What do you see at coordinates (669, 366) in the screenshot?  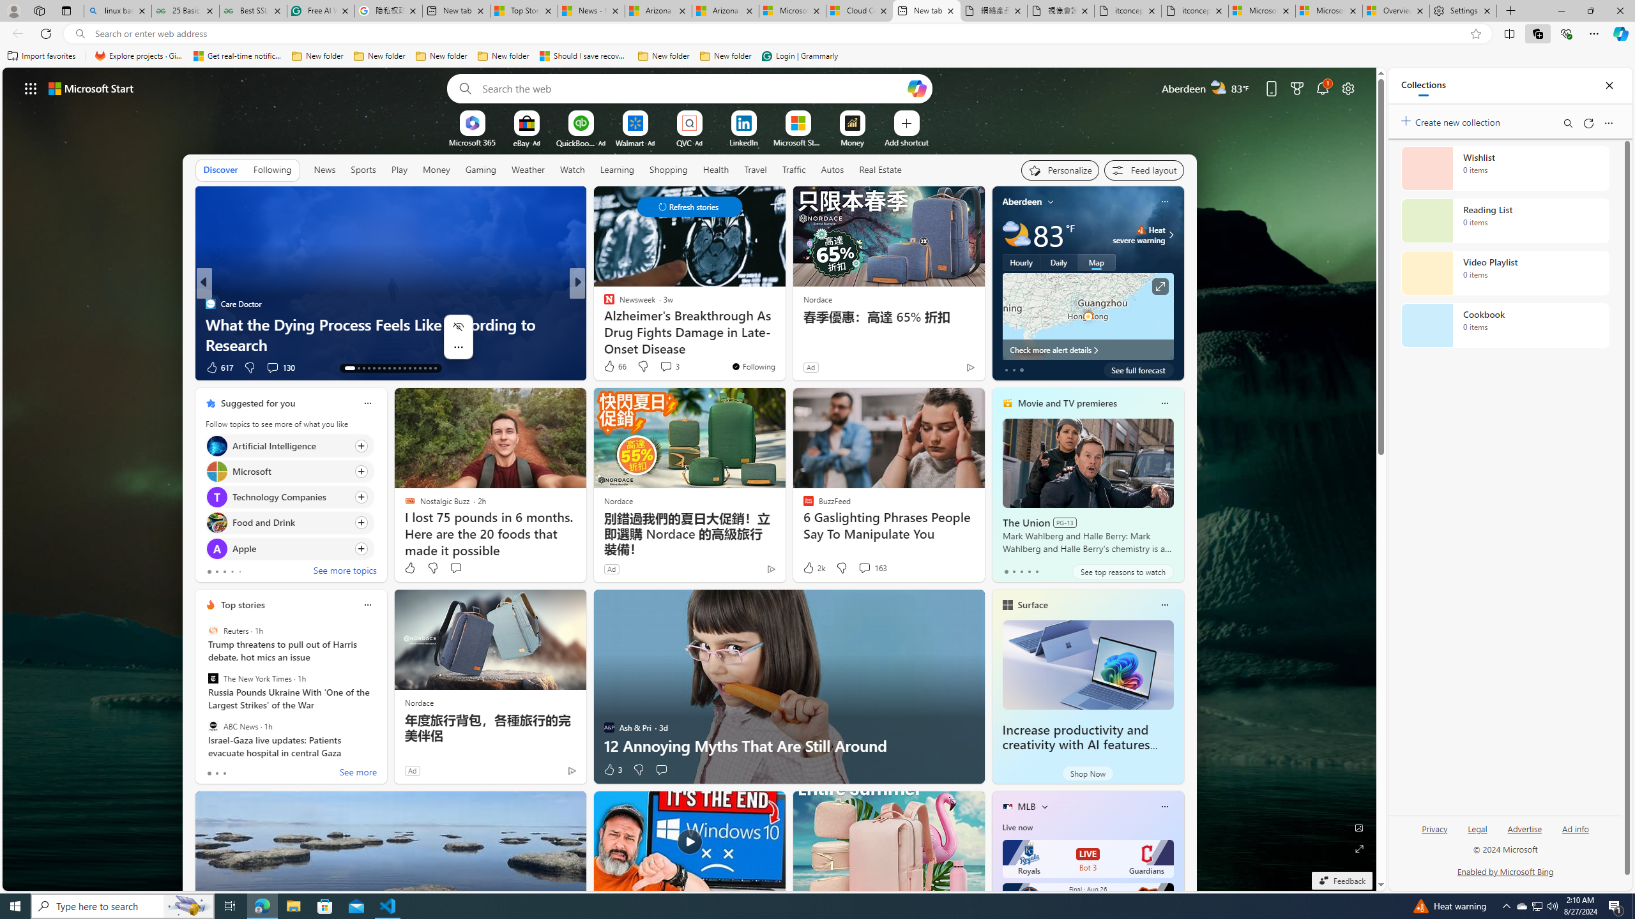 I see `View comments 3 Comment` at bounding box center [669, 366].